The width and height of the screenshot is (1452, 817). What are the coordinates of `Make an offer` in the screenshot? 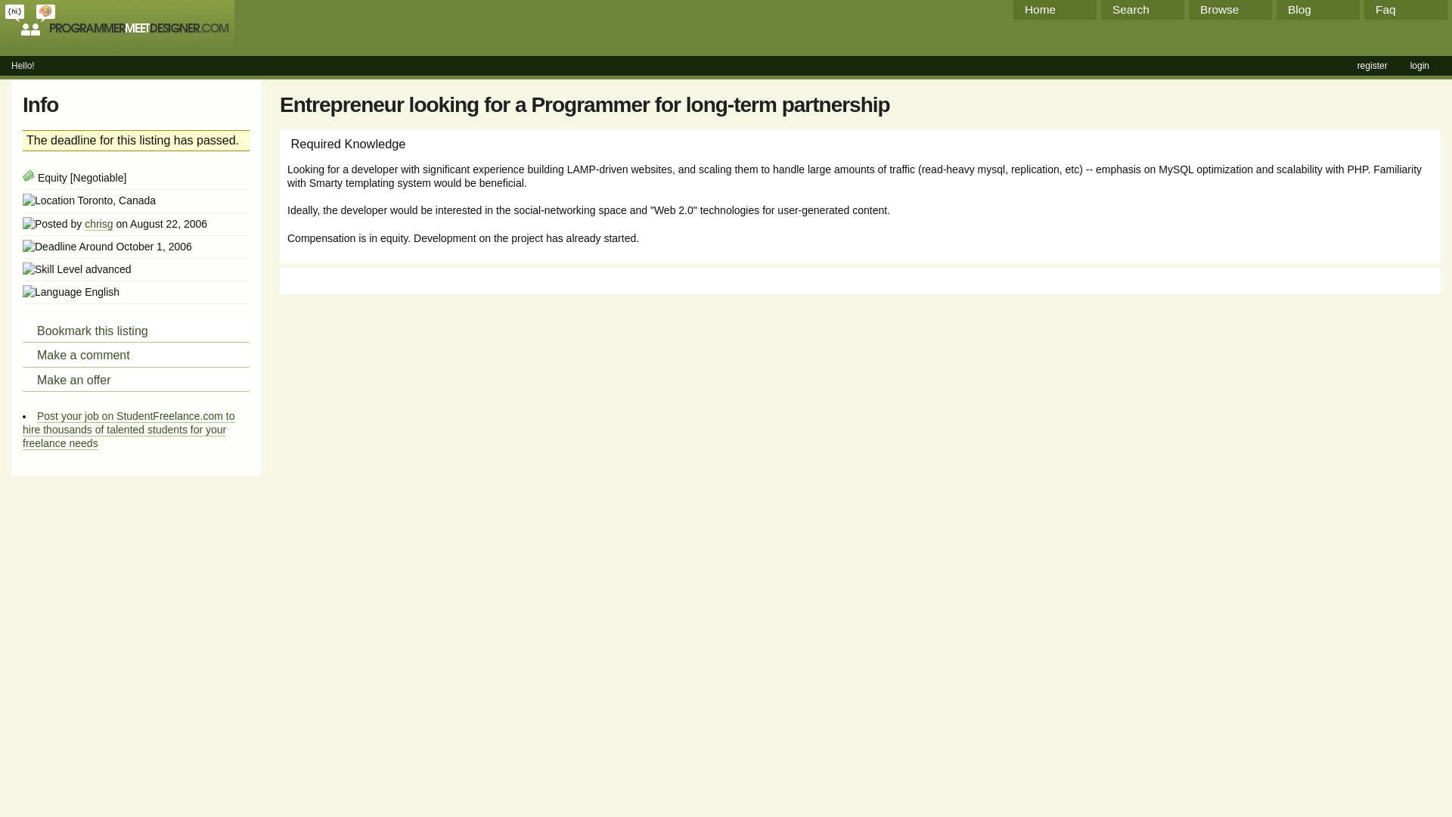 It's located at (136, 381).